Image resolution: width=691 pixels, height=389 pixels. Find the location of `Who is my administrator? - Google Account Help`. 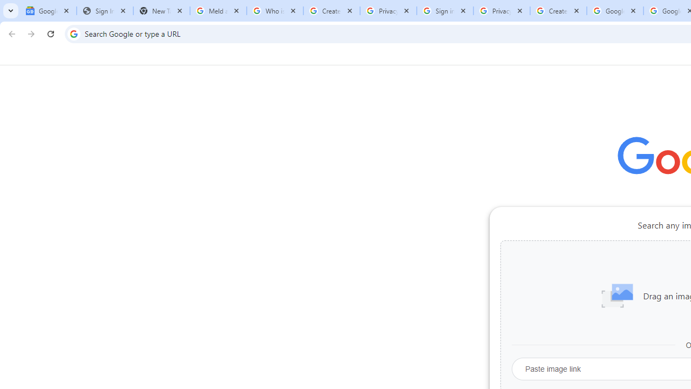

Who is my administrator? - Google Account Help is located at coordinates (275, 11).